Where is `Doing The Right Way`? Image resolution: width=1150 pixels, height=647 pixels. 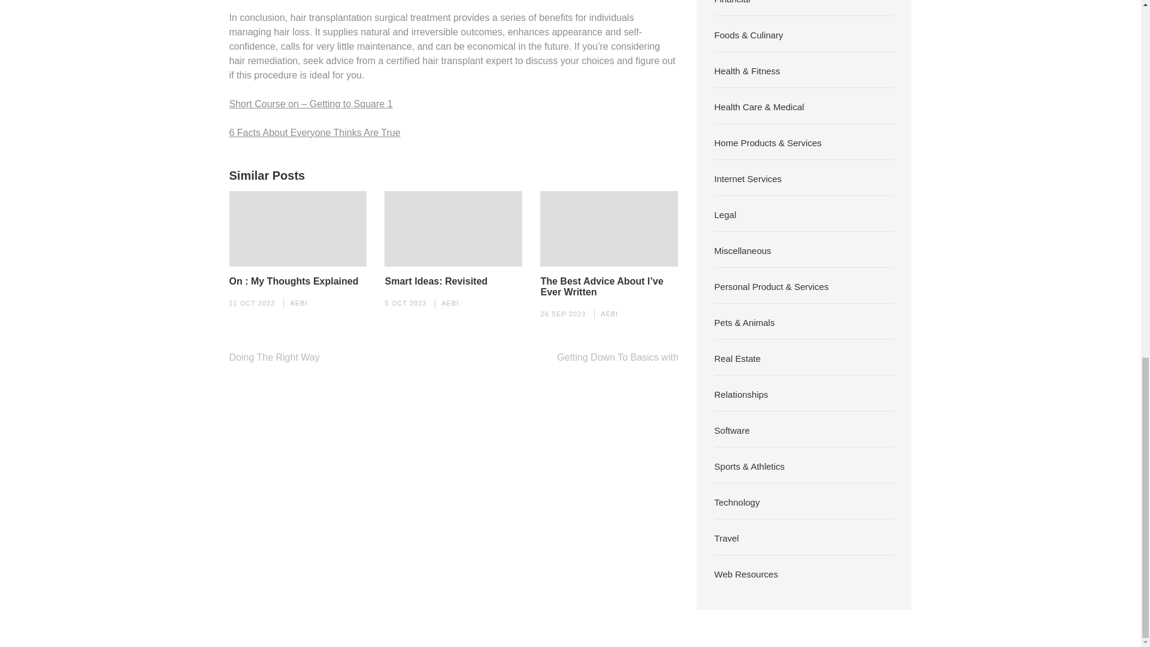
Doing The Right Way is located at coordinates (274, 357).